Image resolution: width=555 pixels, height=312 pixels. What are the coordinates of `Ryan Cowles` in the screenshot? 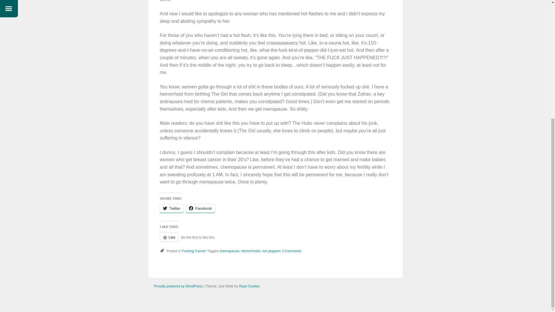 It's located at (249, 286).